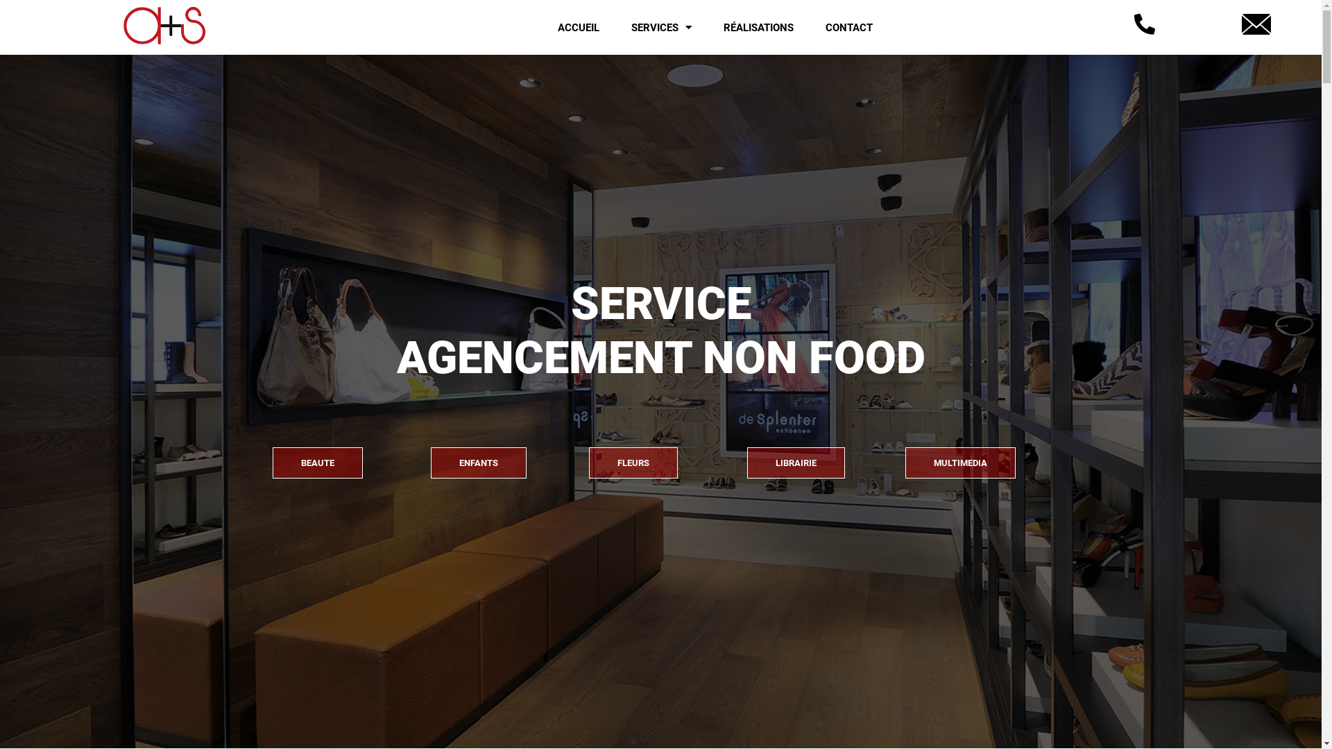 The height and width of the screenshot is (749, 1332). Describe the element at coordinates (795, 462) in the screenshot. I see `LIBRAIRIE` at that location.